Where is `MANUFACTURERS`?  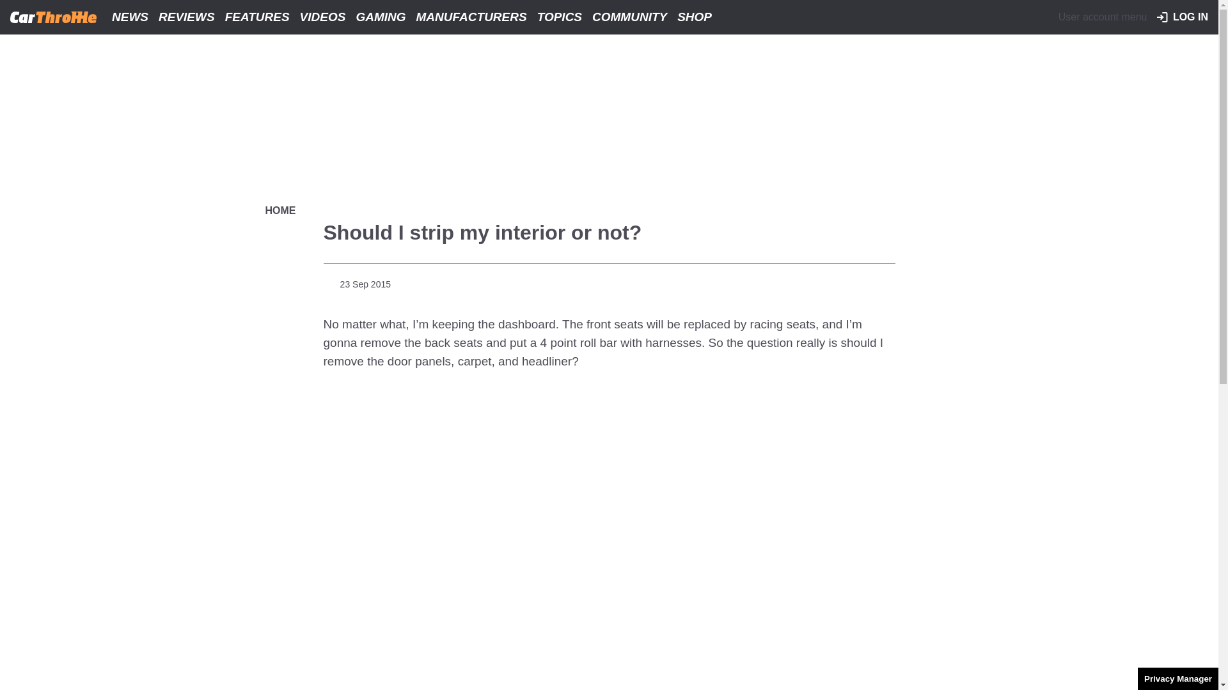
MANUFACTURERS is located at coordinates (471, 17).